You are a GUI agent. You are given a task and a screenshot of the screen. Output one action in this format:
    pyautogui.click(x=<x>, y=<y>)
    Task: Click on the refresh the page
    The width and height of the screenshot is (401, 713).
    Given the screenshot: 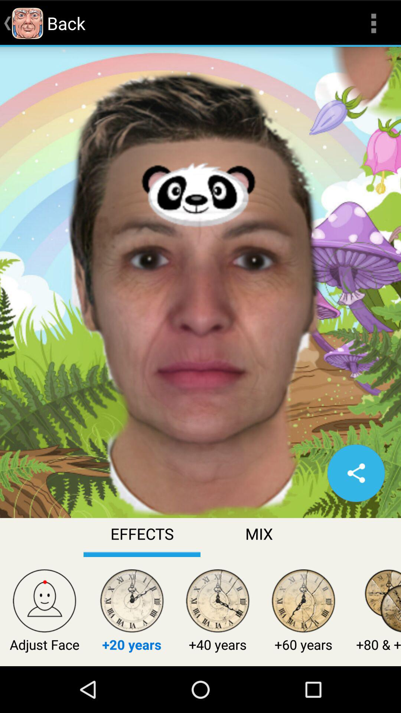 What is the action you would take?
    pyautogui.click(x=356, y=473)
    